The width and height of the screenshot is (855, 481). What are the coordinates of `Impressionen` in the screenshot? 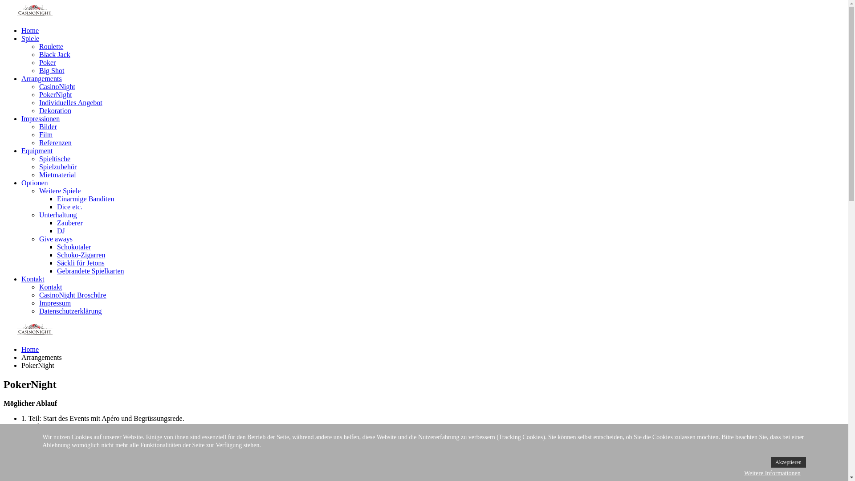 It's located at (41, 118).